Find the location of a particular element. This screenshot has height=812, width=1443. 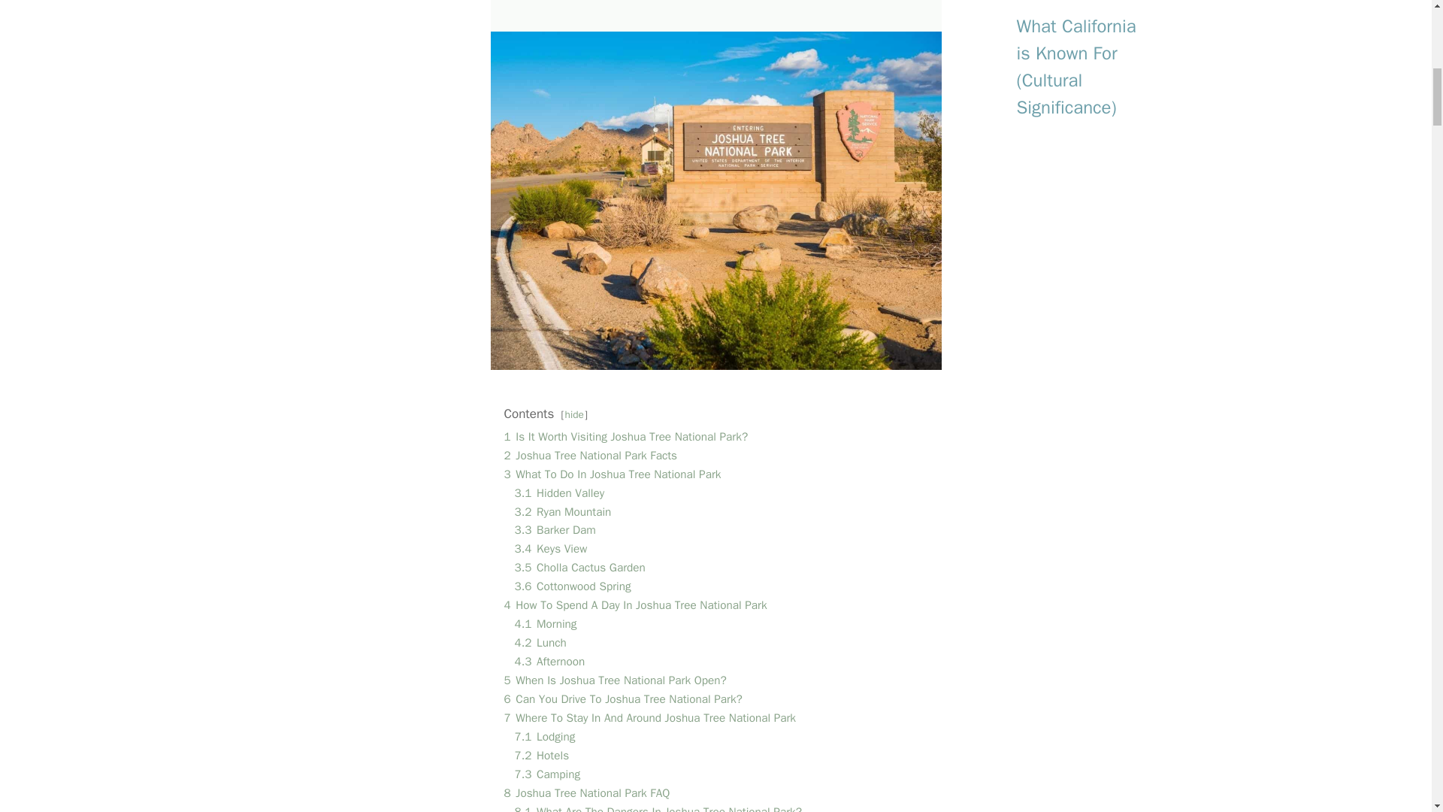

3.4 Keys View is located at coordinates (550, 549).